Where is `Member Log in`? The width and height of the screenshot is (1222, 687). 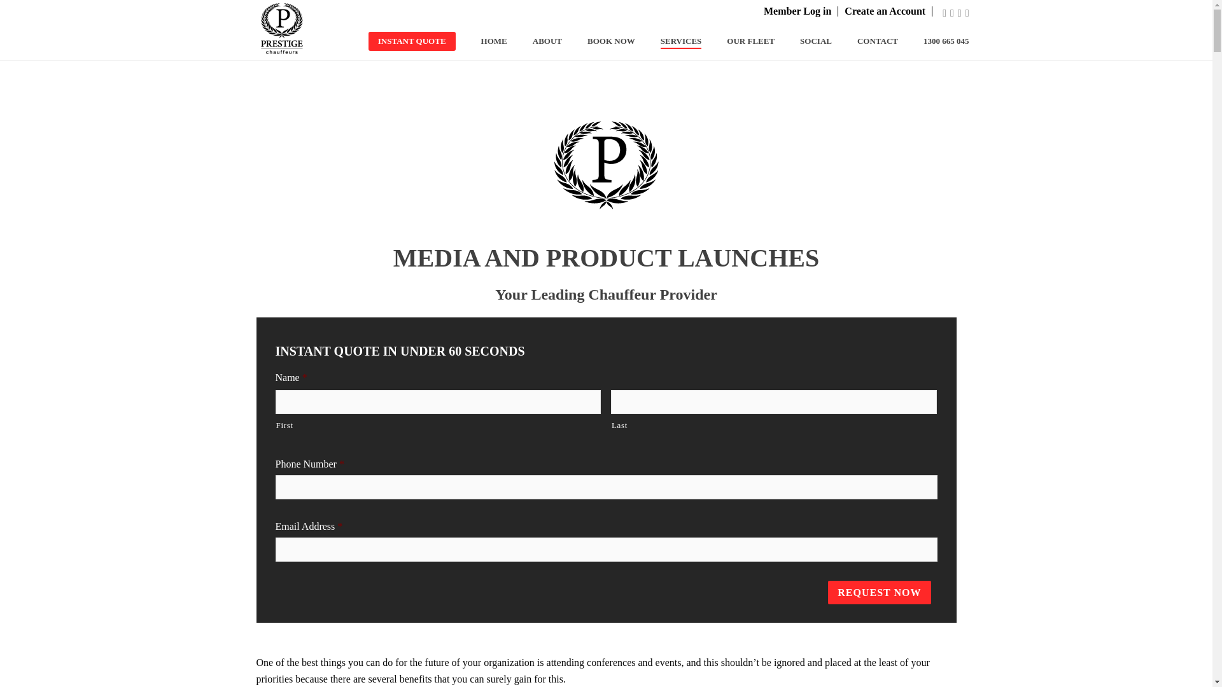
Member Log in is located at coordinates (801, 11).